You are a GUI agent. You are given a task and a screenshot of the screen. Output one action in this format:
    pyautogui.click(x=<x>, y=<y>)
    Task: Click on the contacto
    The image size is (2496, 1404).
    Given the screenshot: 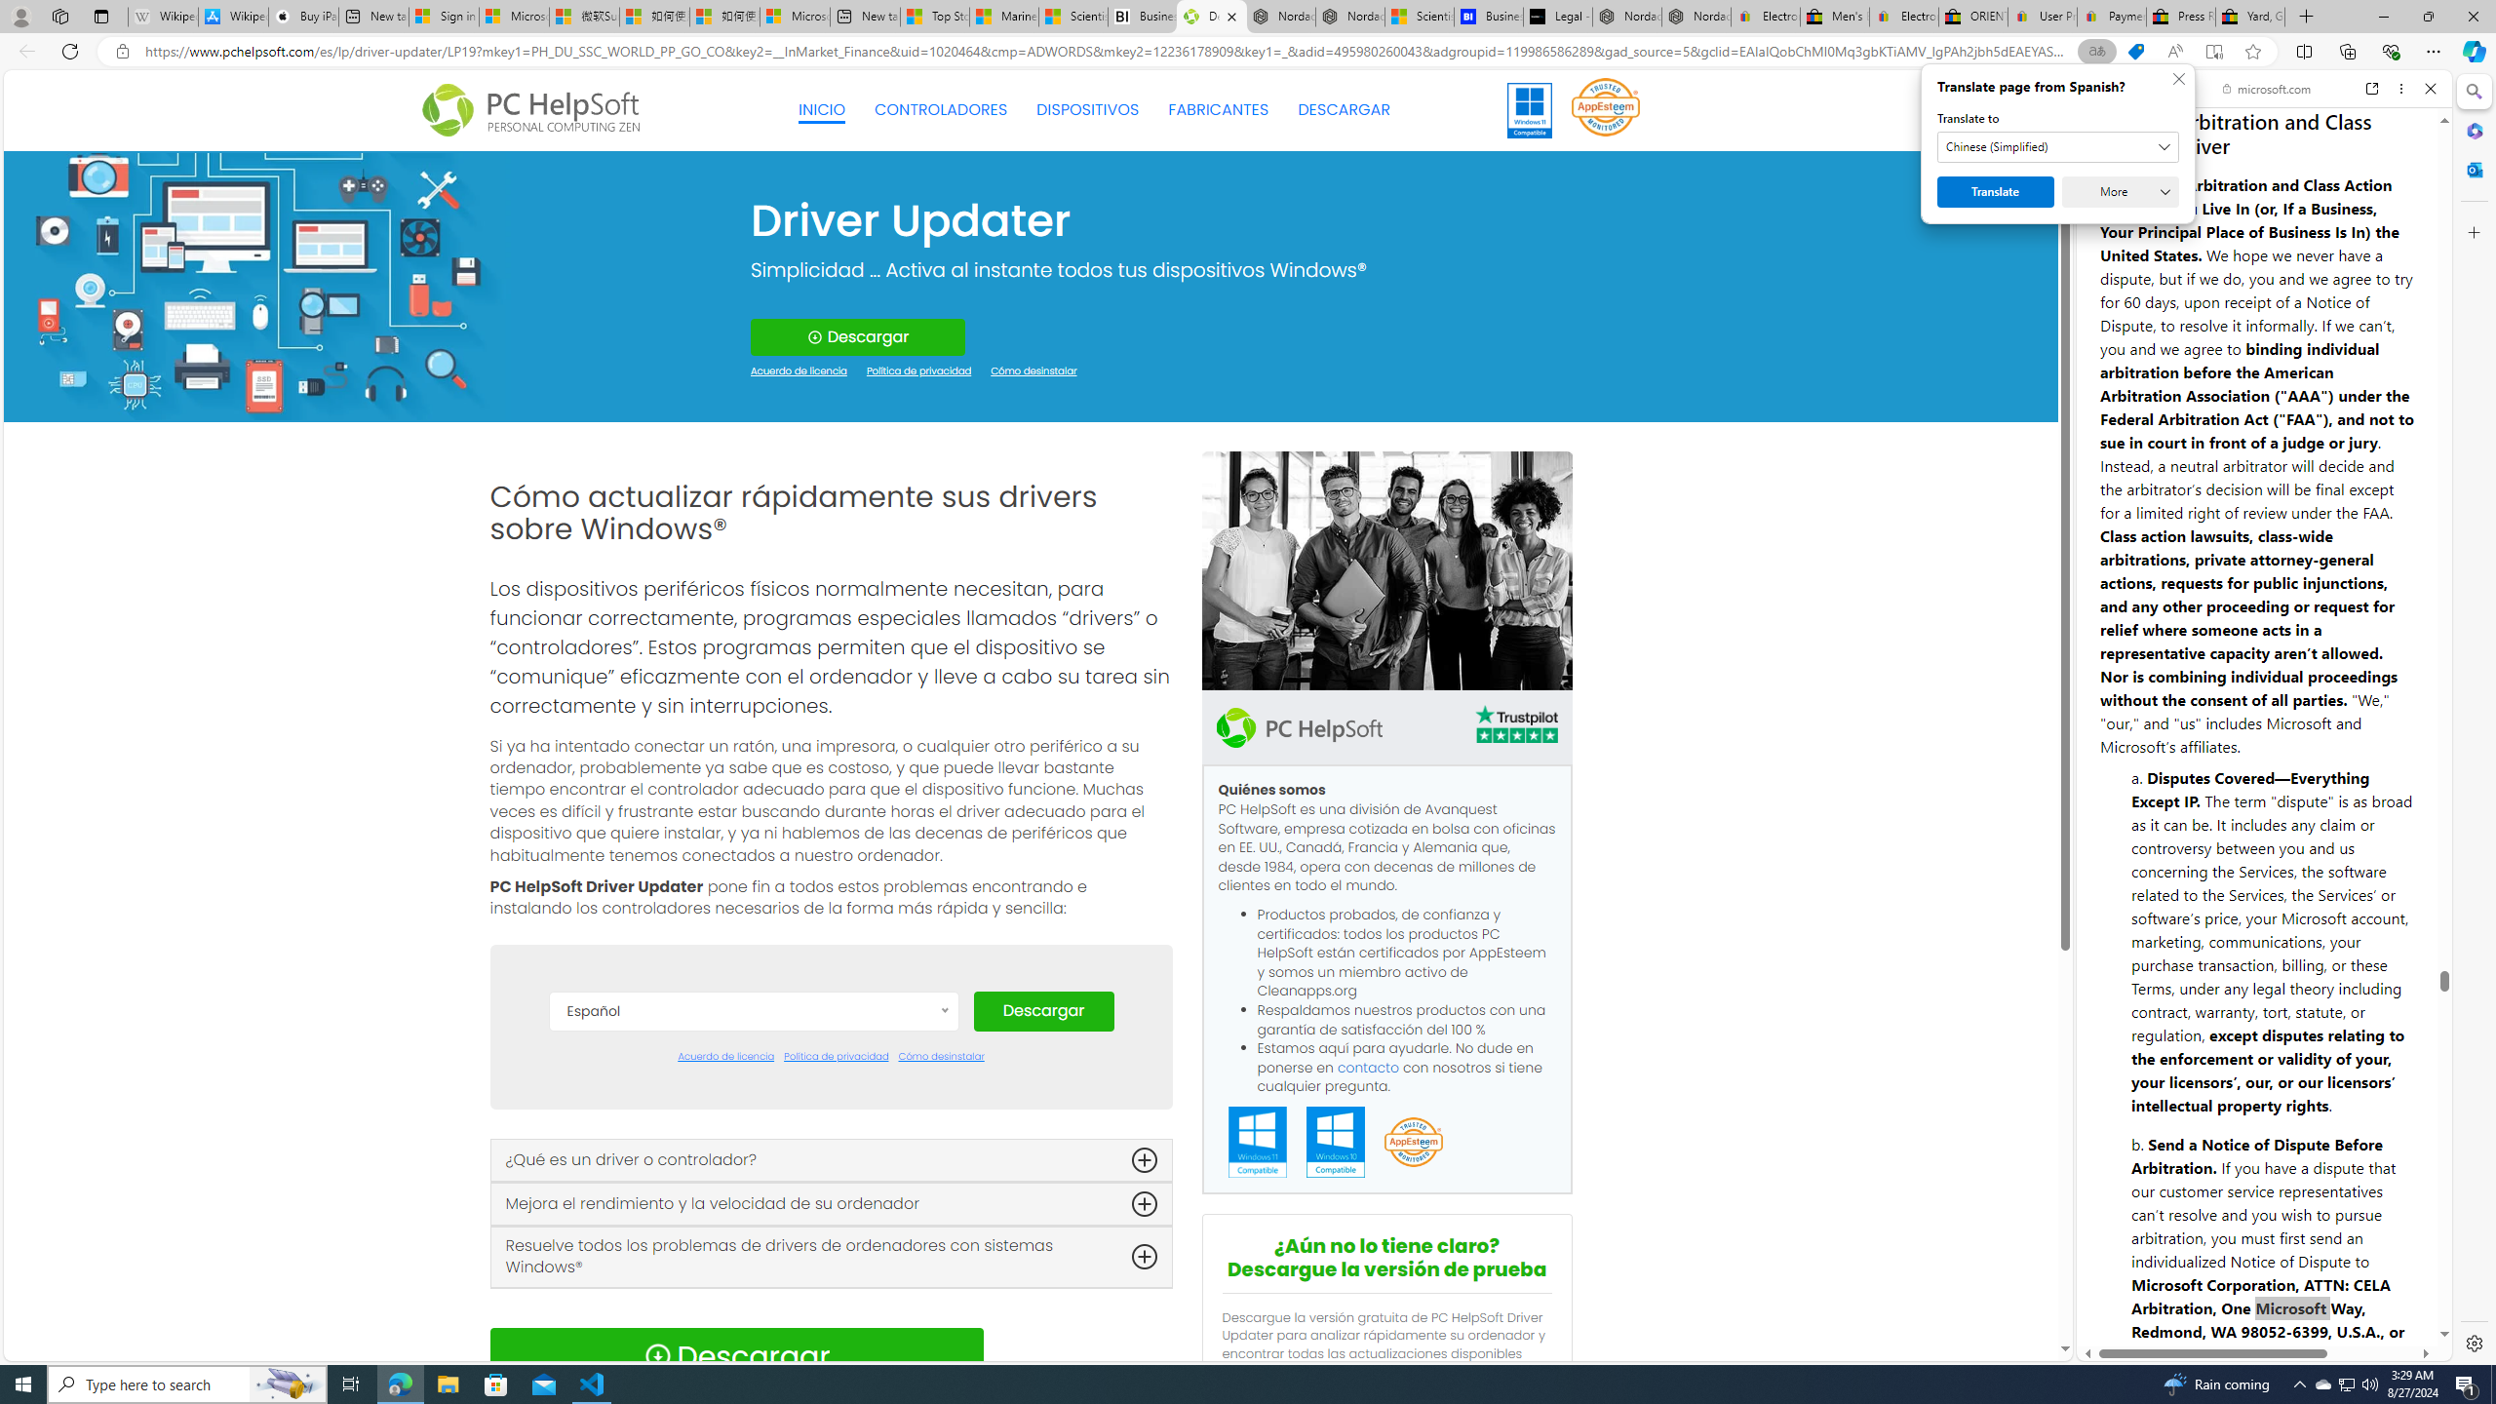 What is the action you would take?
    pyautogui.click(x=1369, y=1067)
    